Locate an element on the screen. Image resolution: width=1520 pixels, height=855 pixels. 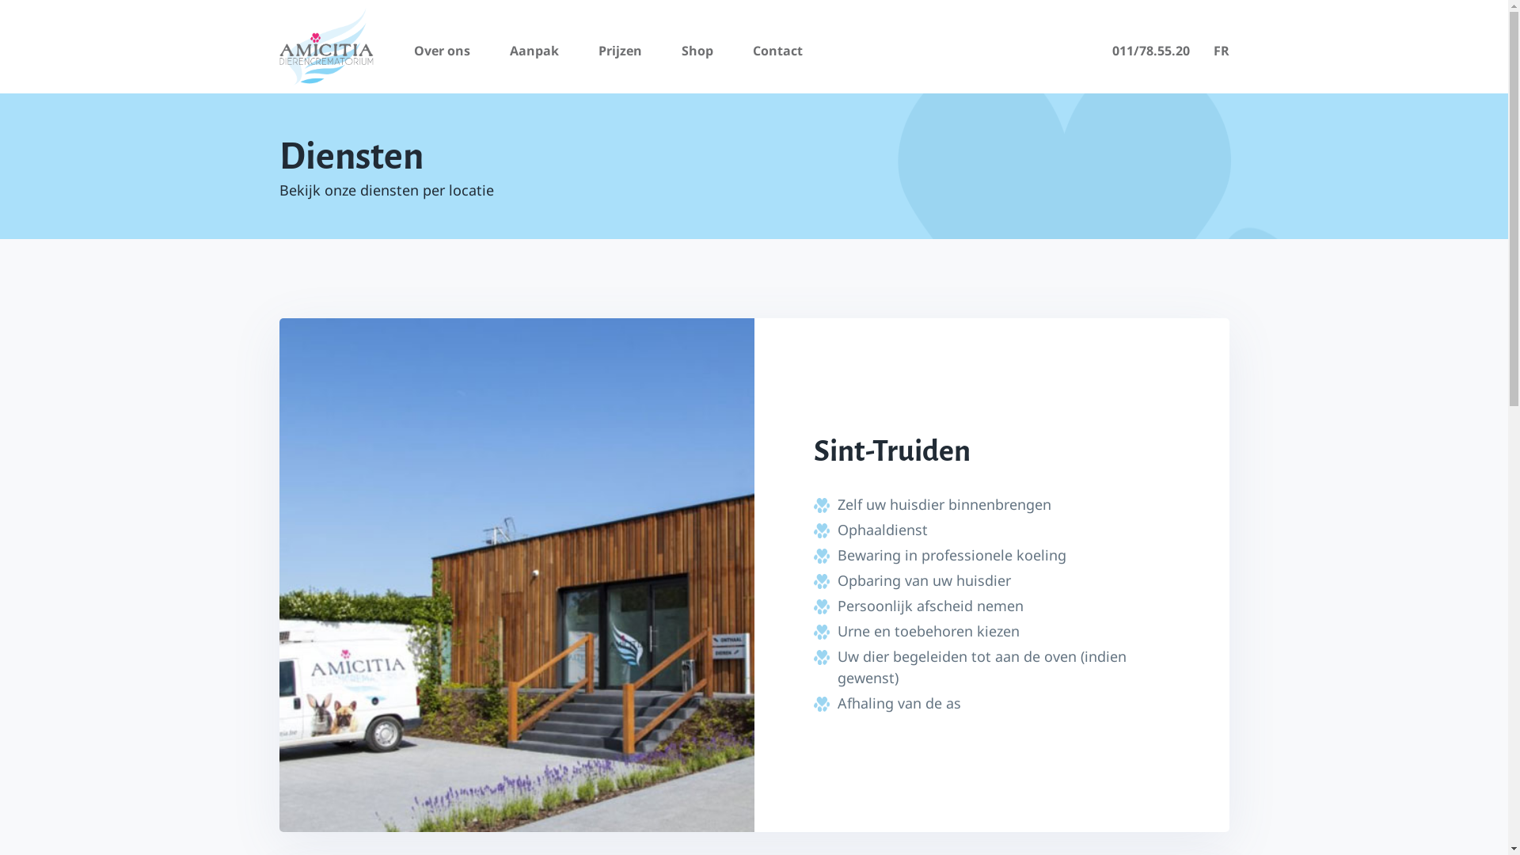
FR is located at coordinates (1221, 51).